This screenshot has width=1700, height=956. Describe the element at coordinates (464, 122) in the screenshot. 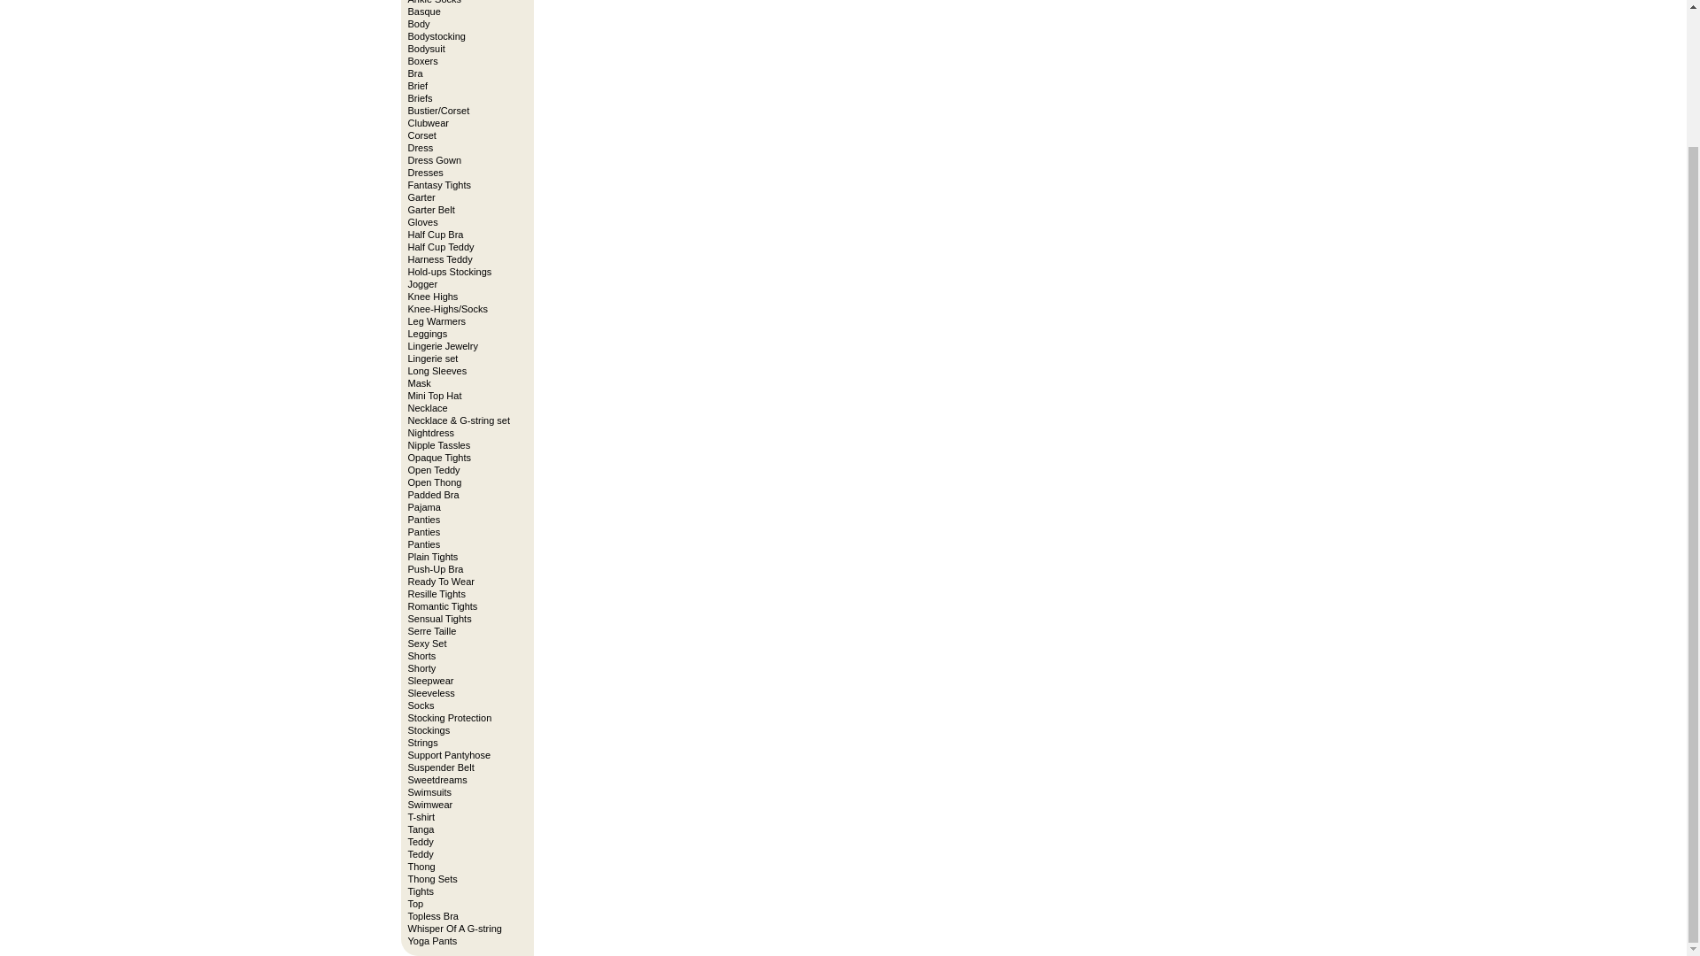

I see `Clubwear` at that location.